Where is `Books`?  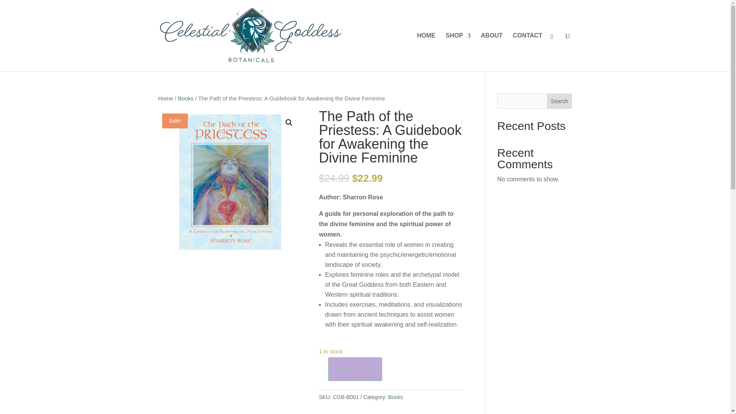 Books is located at coordinates (395, 397).